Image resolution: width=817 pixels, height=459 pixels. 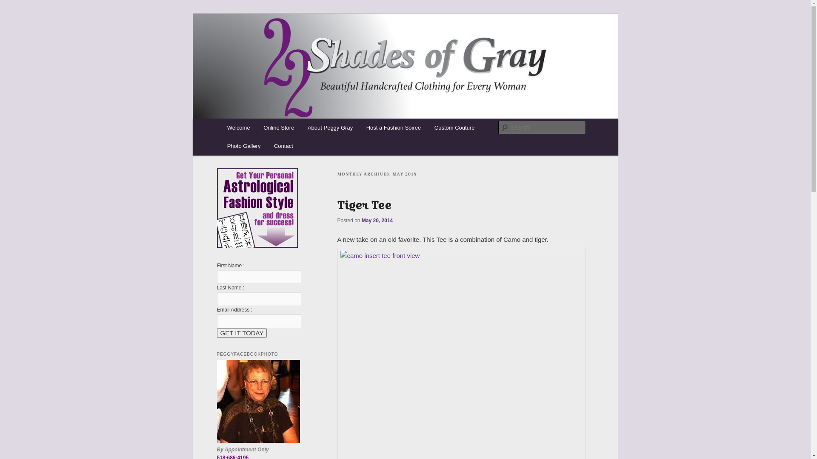 I want to click on Contact, so click(x=283, y=146).